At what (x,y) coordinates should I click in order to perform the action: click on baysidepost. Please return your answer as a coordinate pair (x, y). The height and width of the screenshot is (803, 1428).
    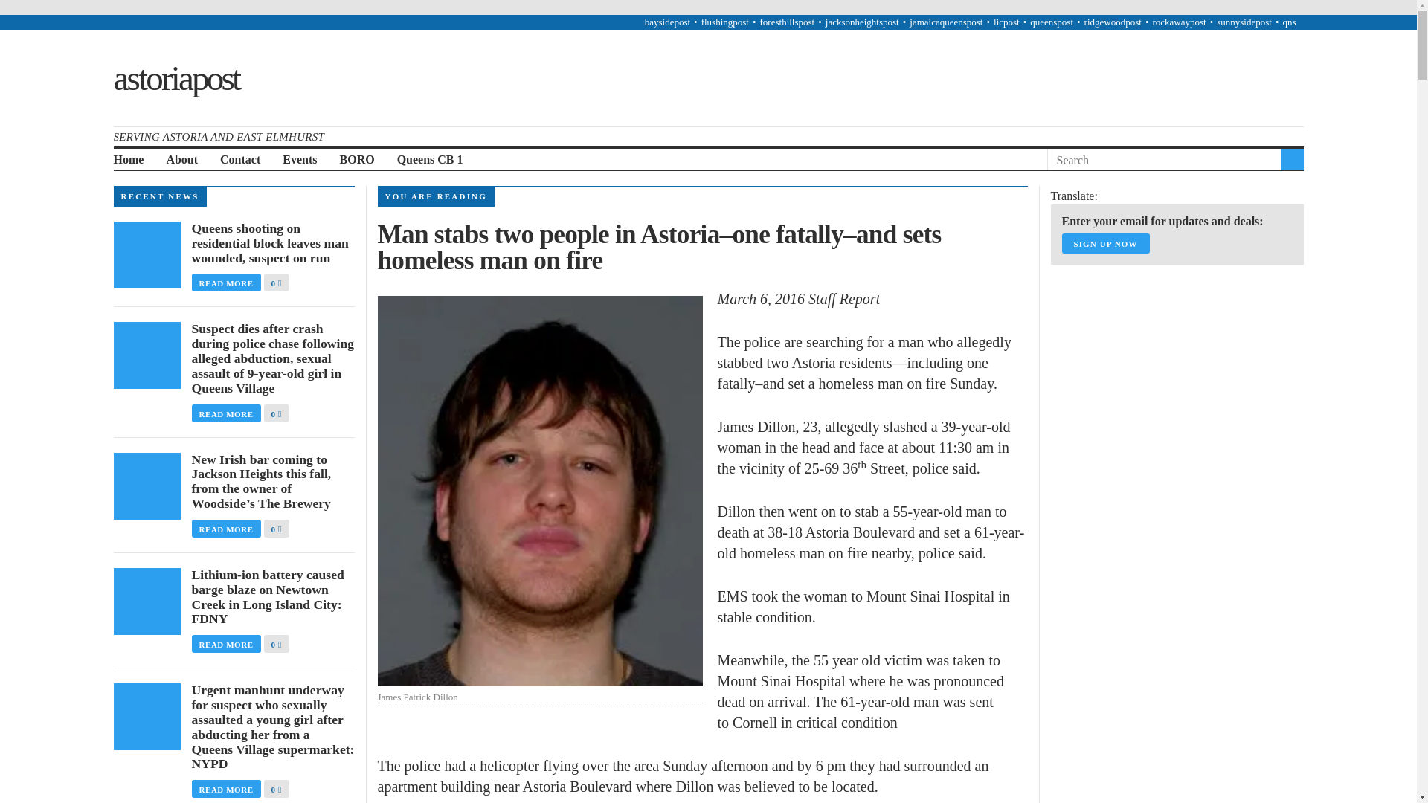
    Looking at the image, I should click on (667, 21).